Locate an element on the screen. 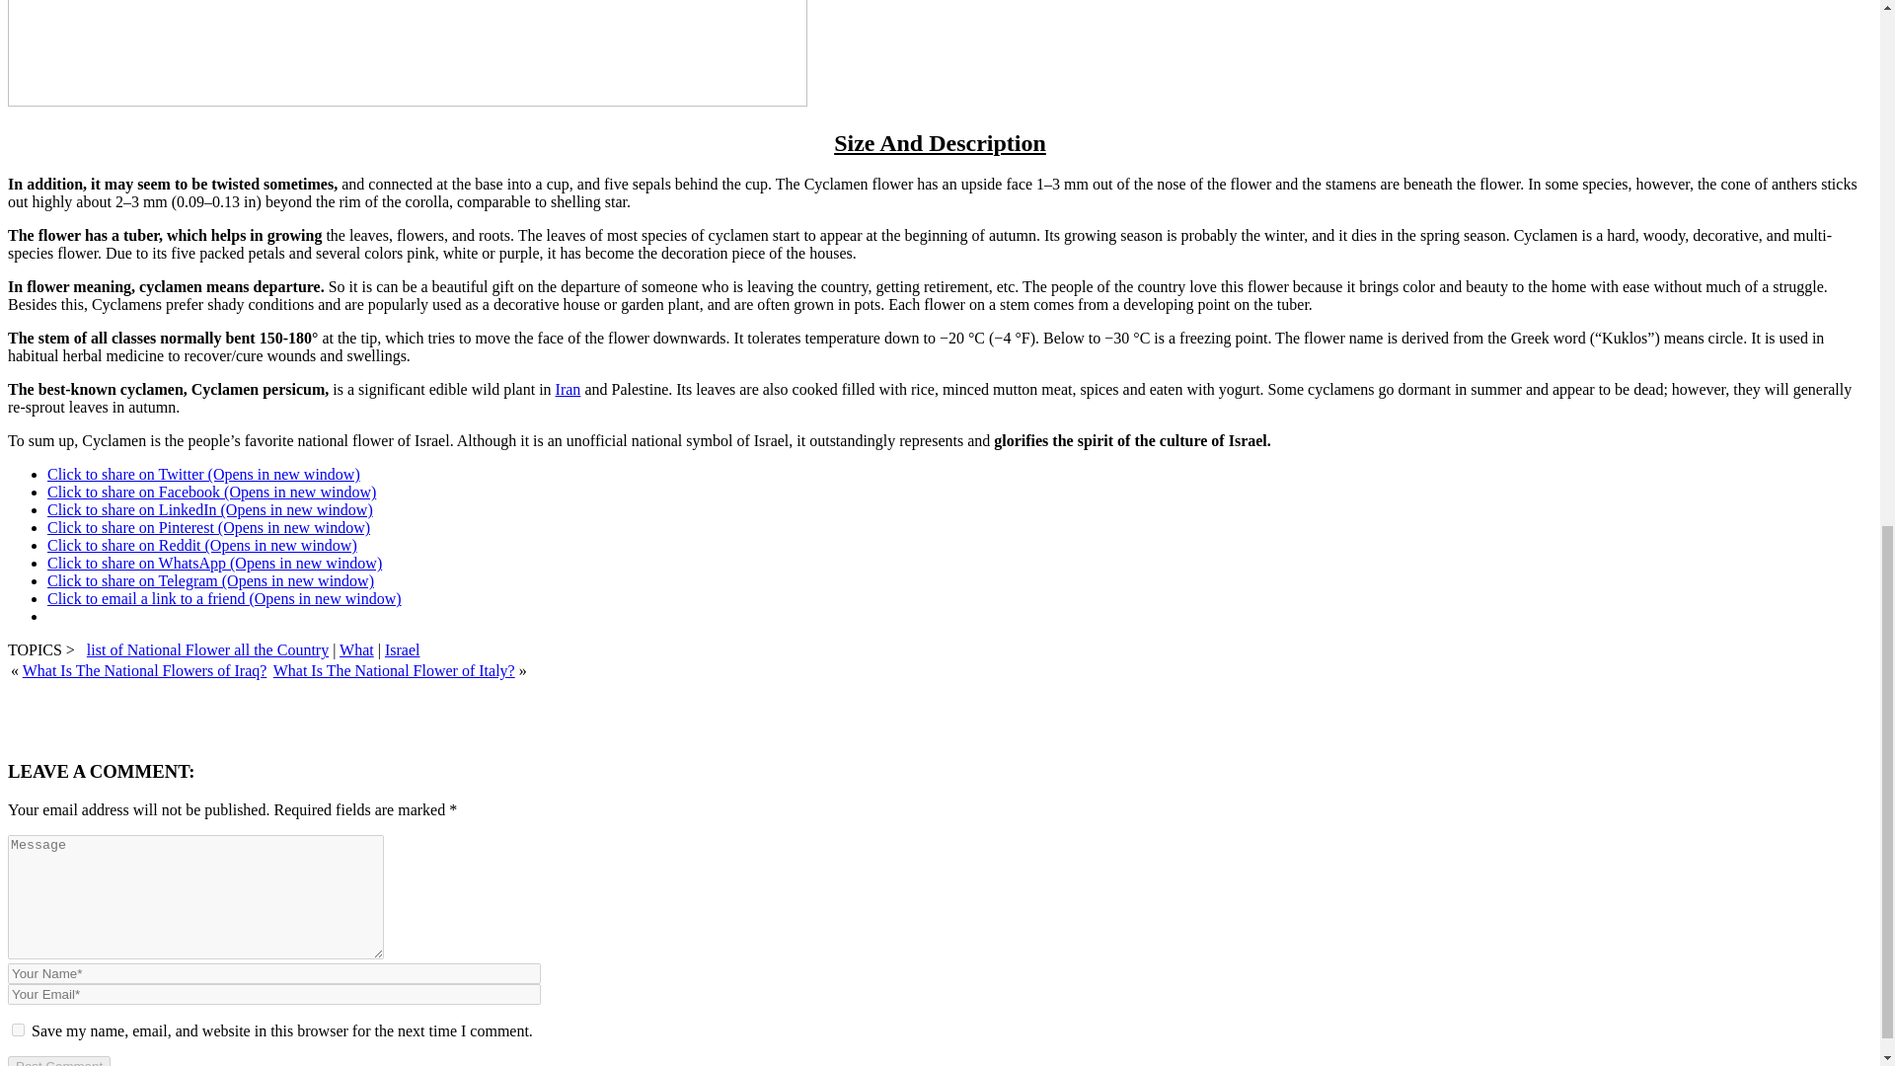  Click to share on LinkedIn is located at coordinates (210, 509).